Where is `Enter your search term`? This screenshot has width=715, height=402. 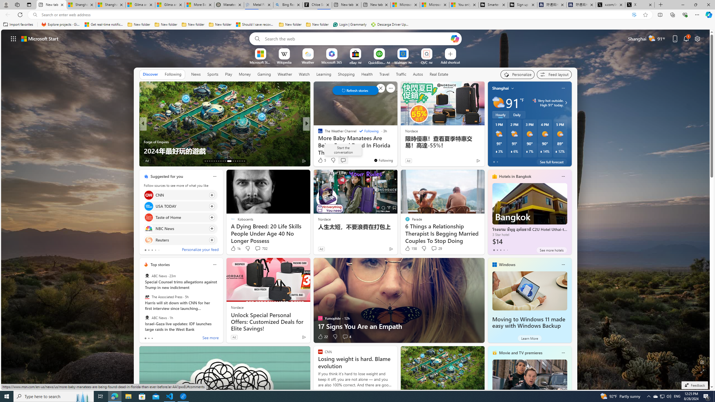 Enter your search term is located at coordinates (357, 39).